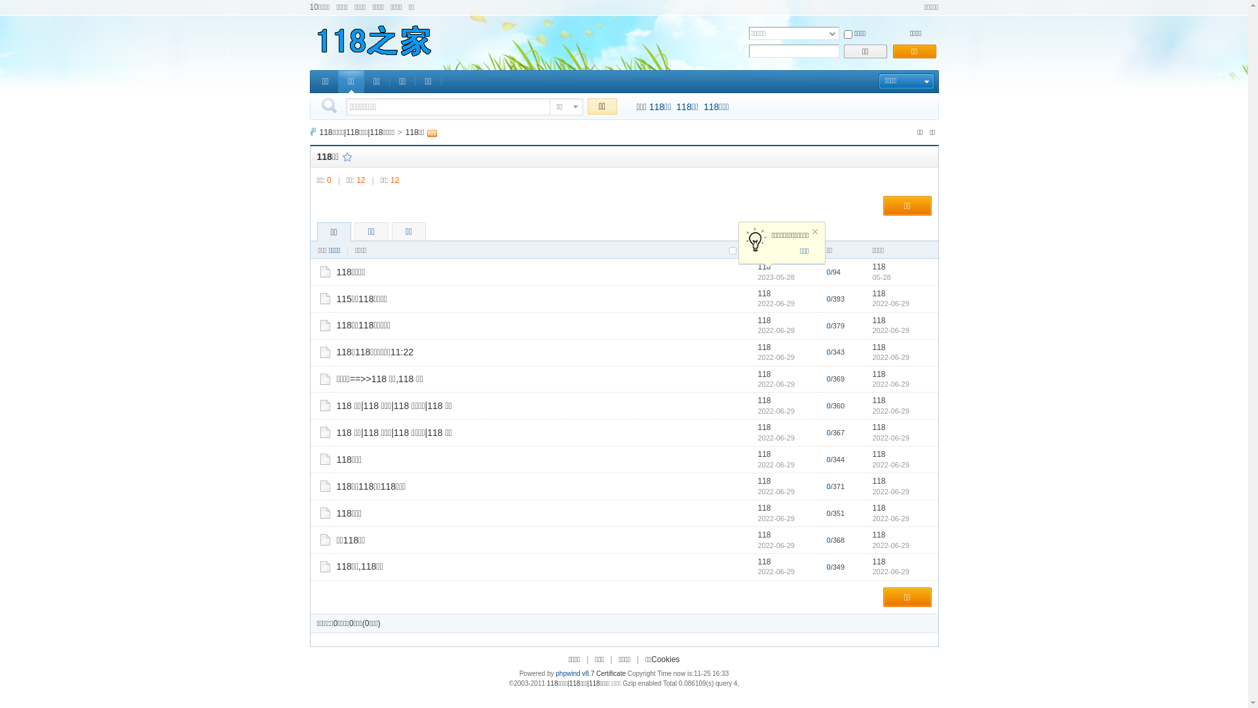  I want to click on 118, so click(879, 535).